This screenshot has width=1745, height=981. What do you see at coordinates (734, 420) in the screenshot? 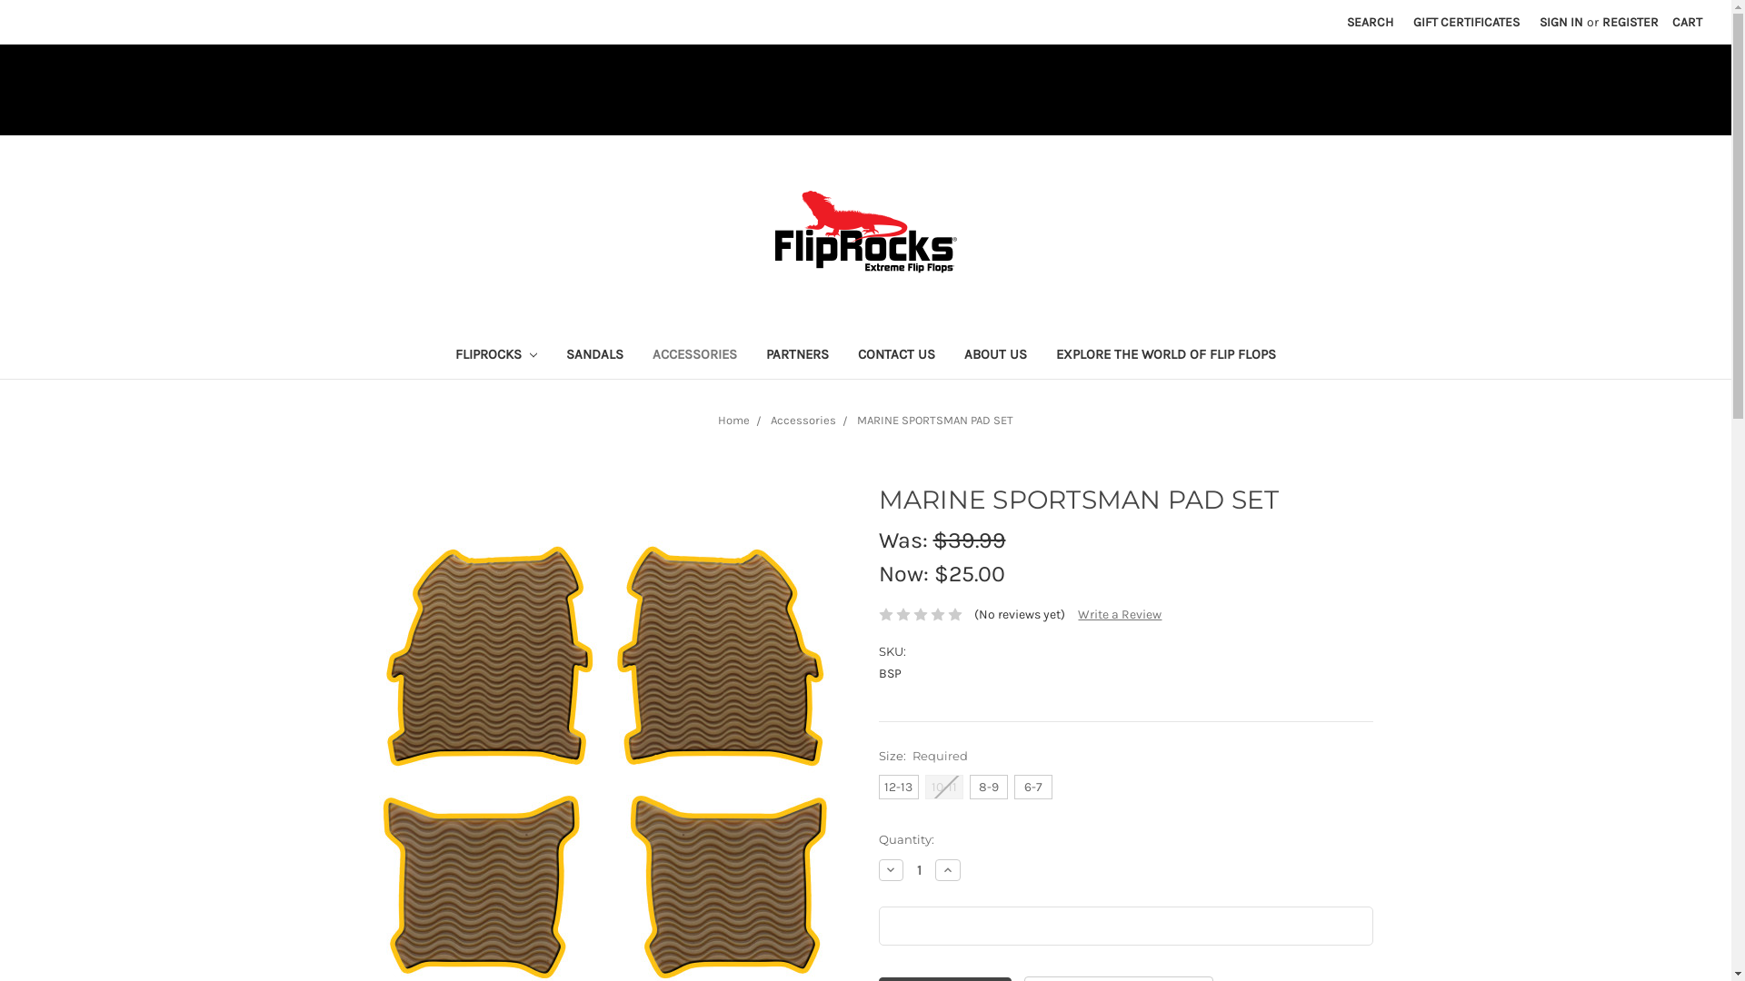
I see `Home` at bounding box center [734, 420].